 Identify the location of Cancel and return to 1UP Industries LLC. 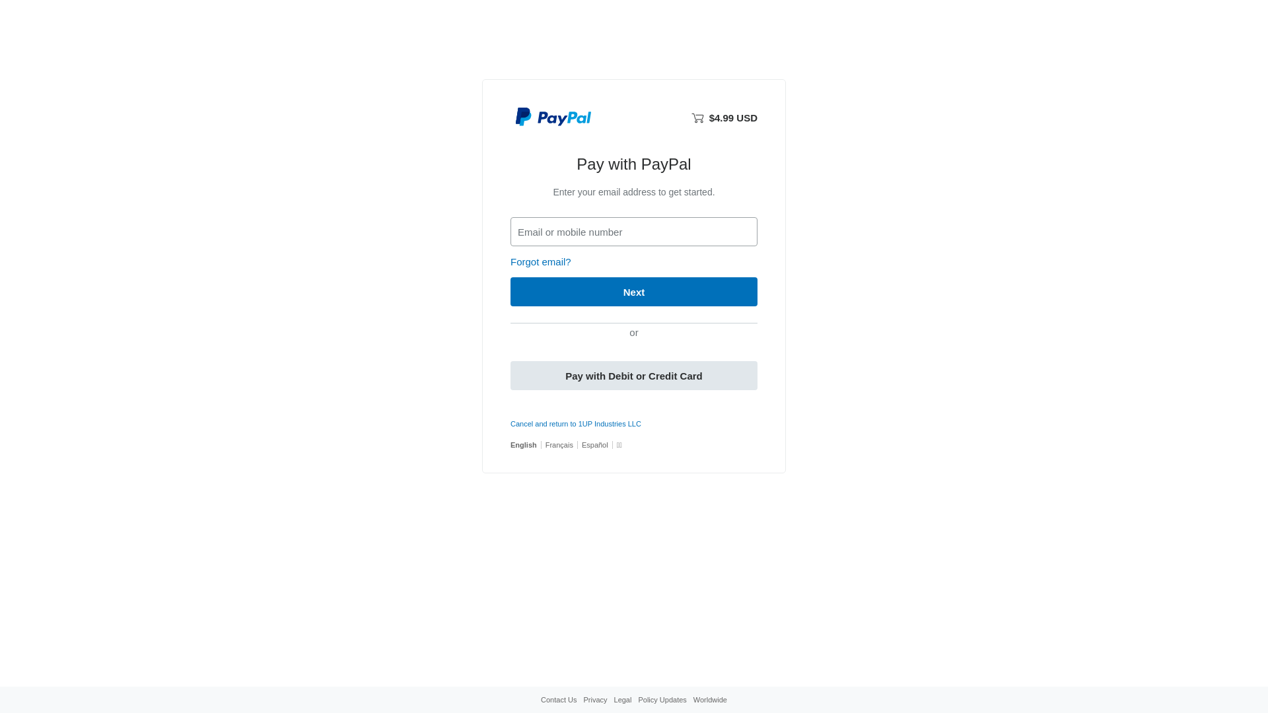
(576, 424).